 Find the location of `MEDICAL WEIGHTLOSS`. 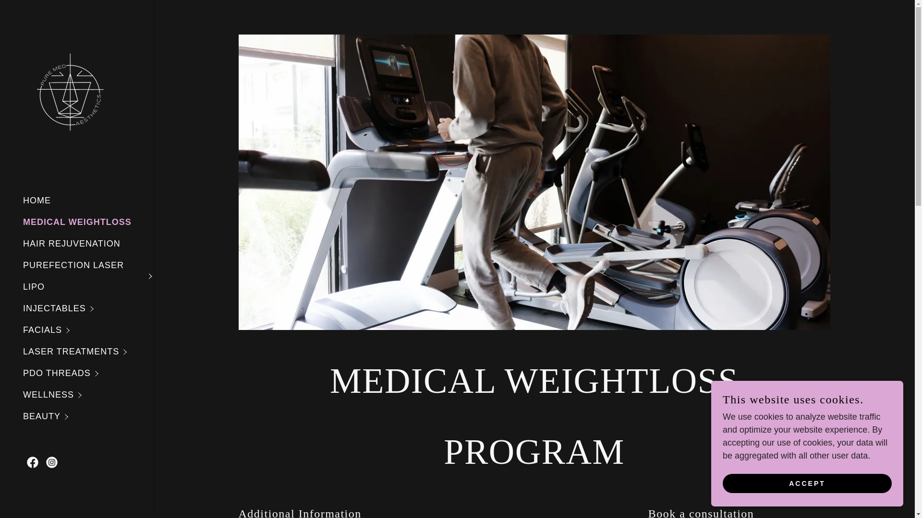

MEDICAL WEIGHTLOSS is located at coordinates (77, 222).